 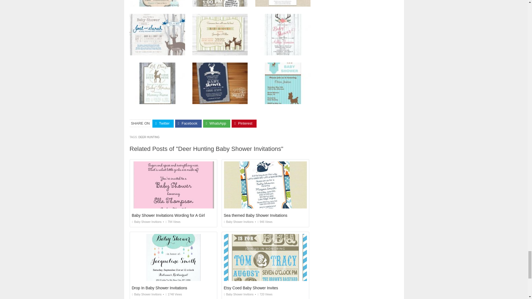 I want to click on DEER HUNTING, so click(x=149, y=137).